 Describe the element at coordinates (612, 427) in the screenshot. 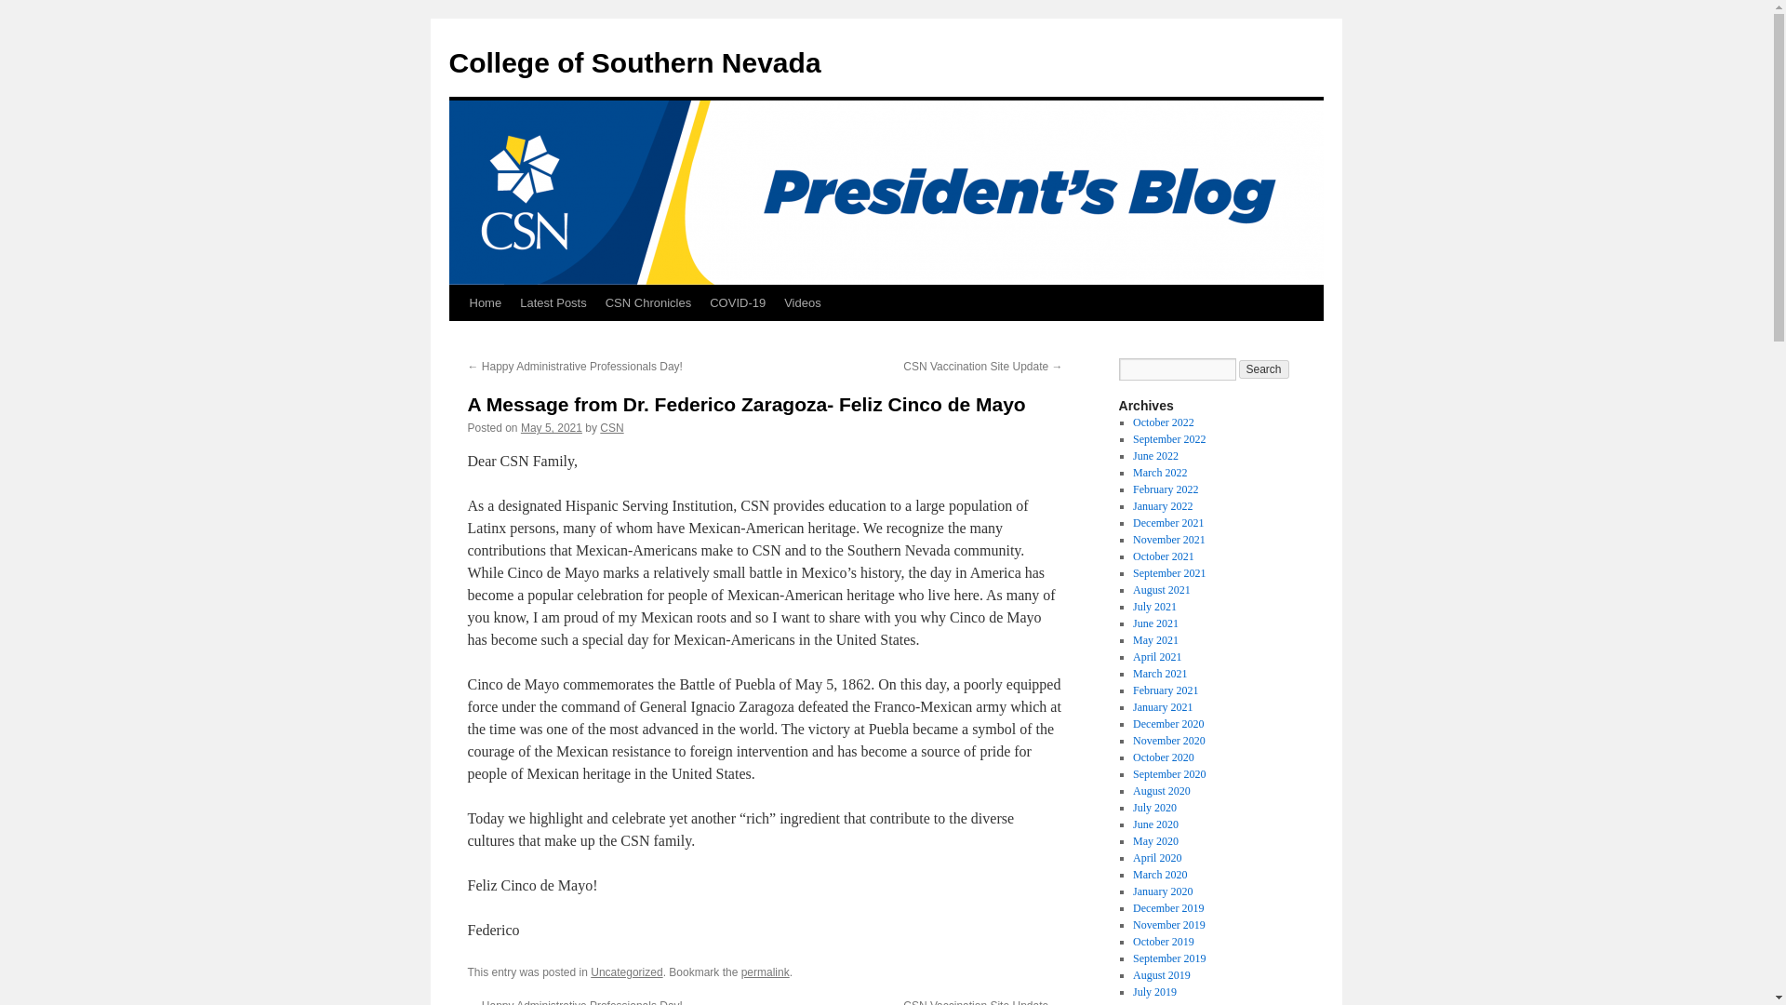

I see `View all posts by CSN` at that location.